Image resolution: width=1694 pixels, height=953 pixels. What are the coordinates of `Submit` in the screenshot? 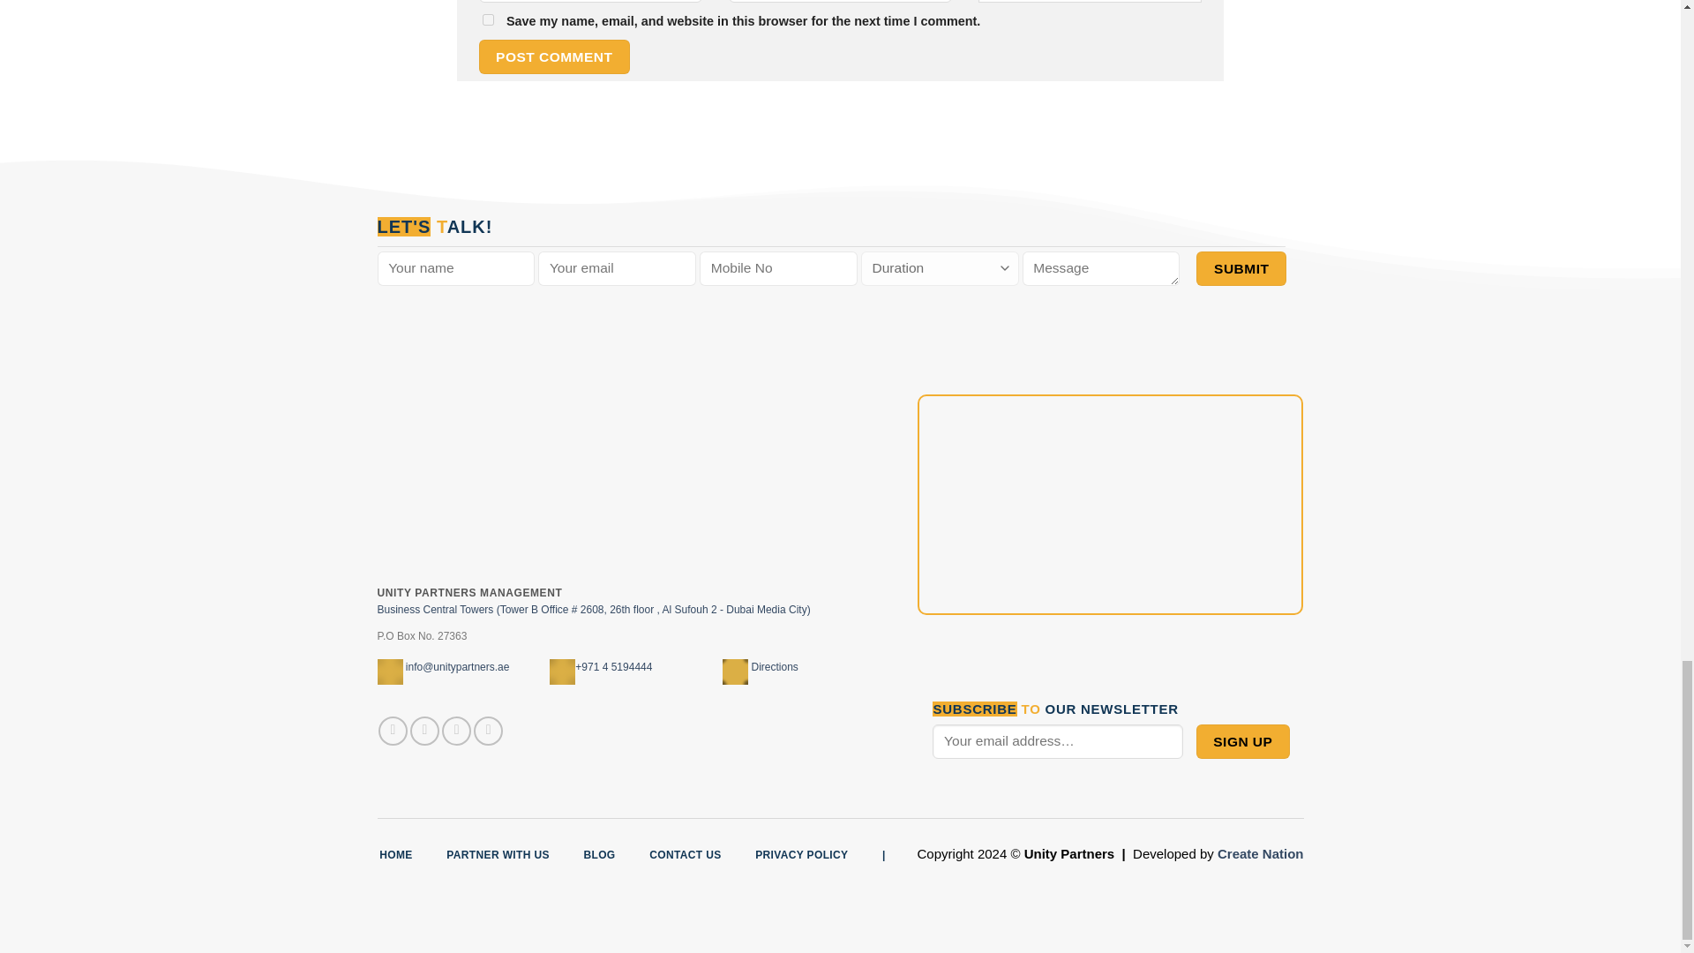 It's located at (1241, 268).